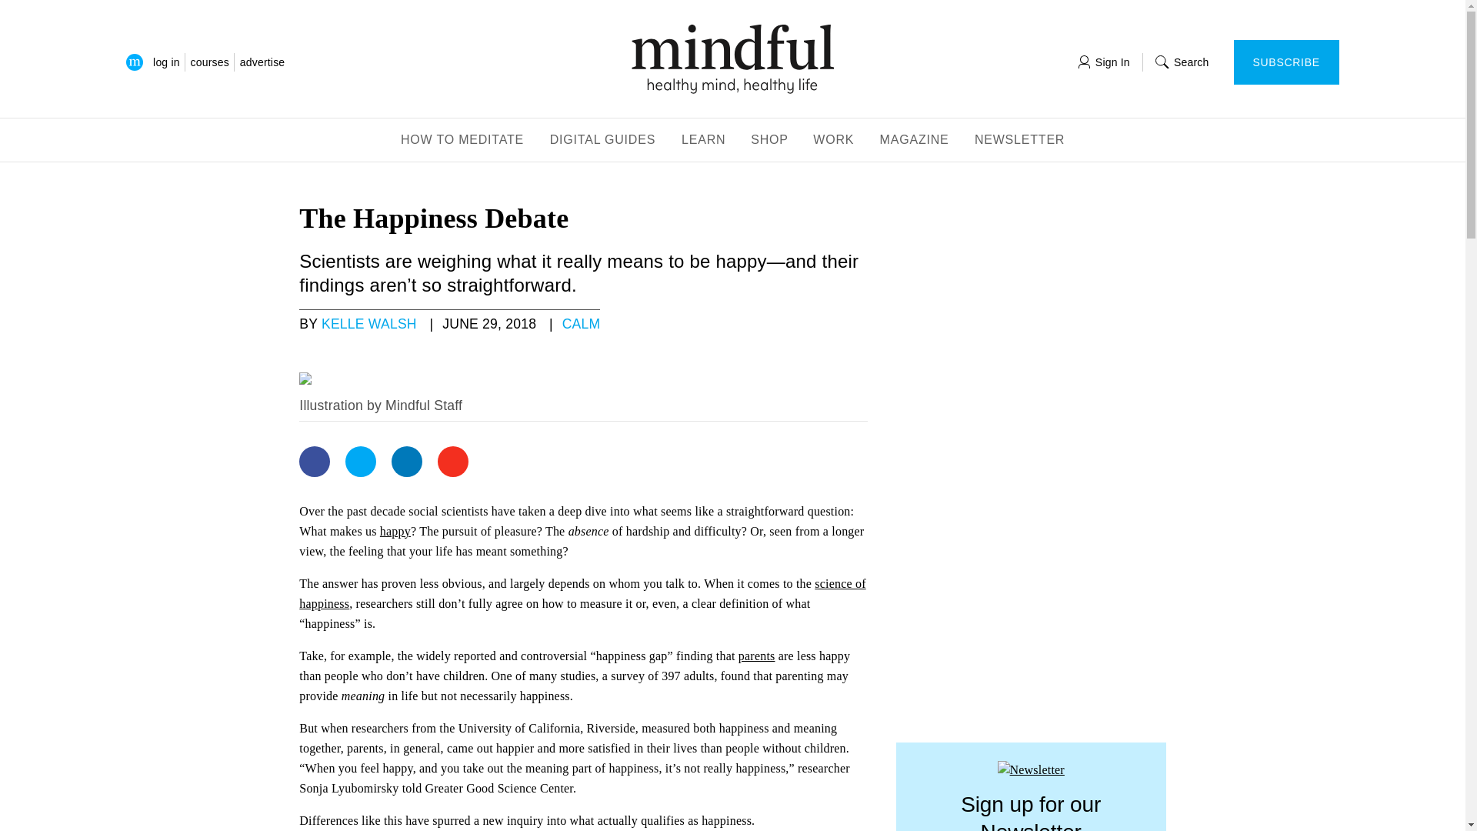 This screenshot has width=1477, height=831. Describe the element at coordinates (703, 141) in the screenshot. I see `LEARN` at that location.